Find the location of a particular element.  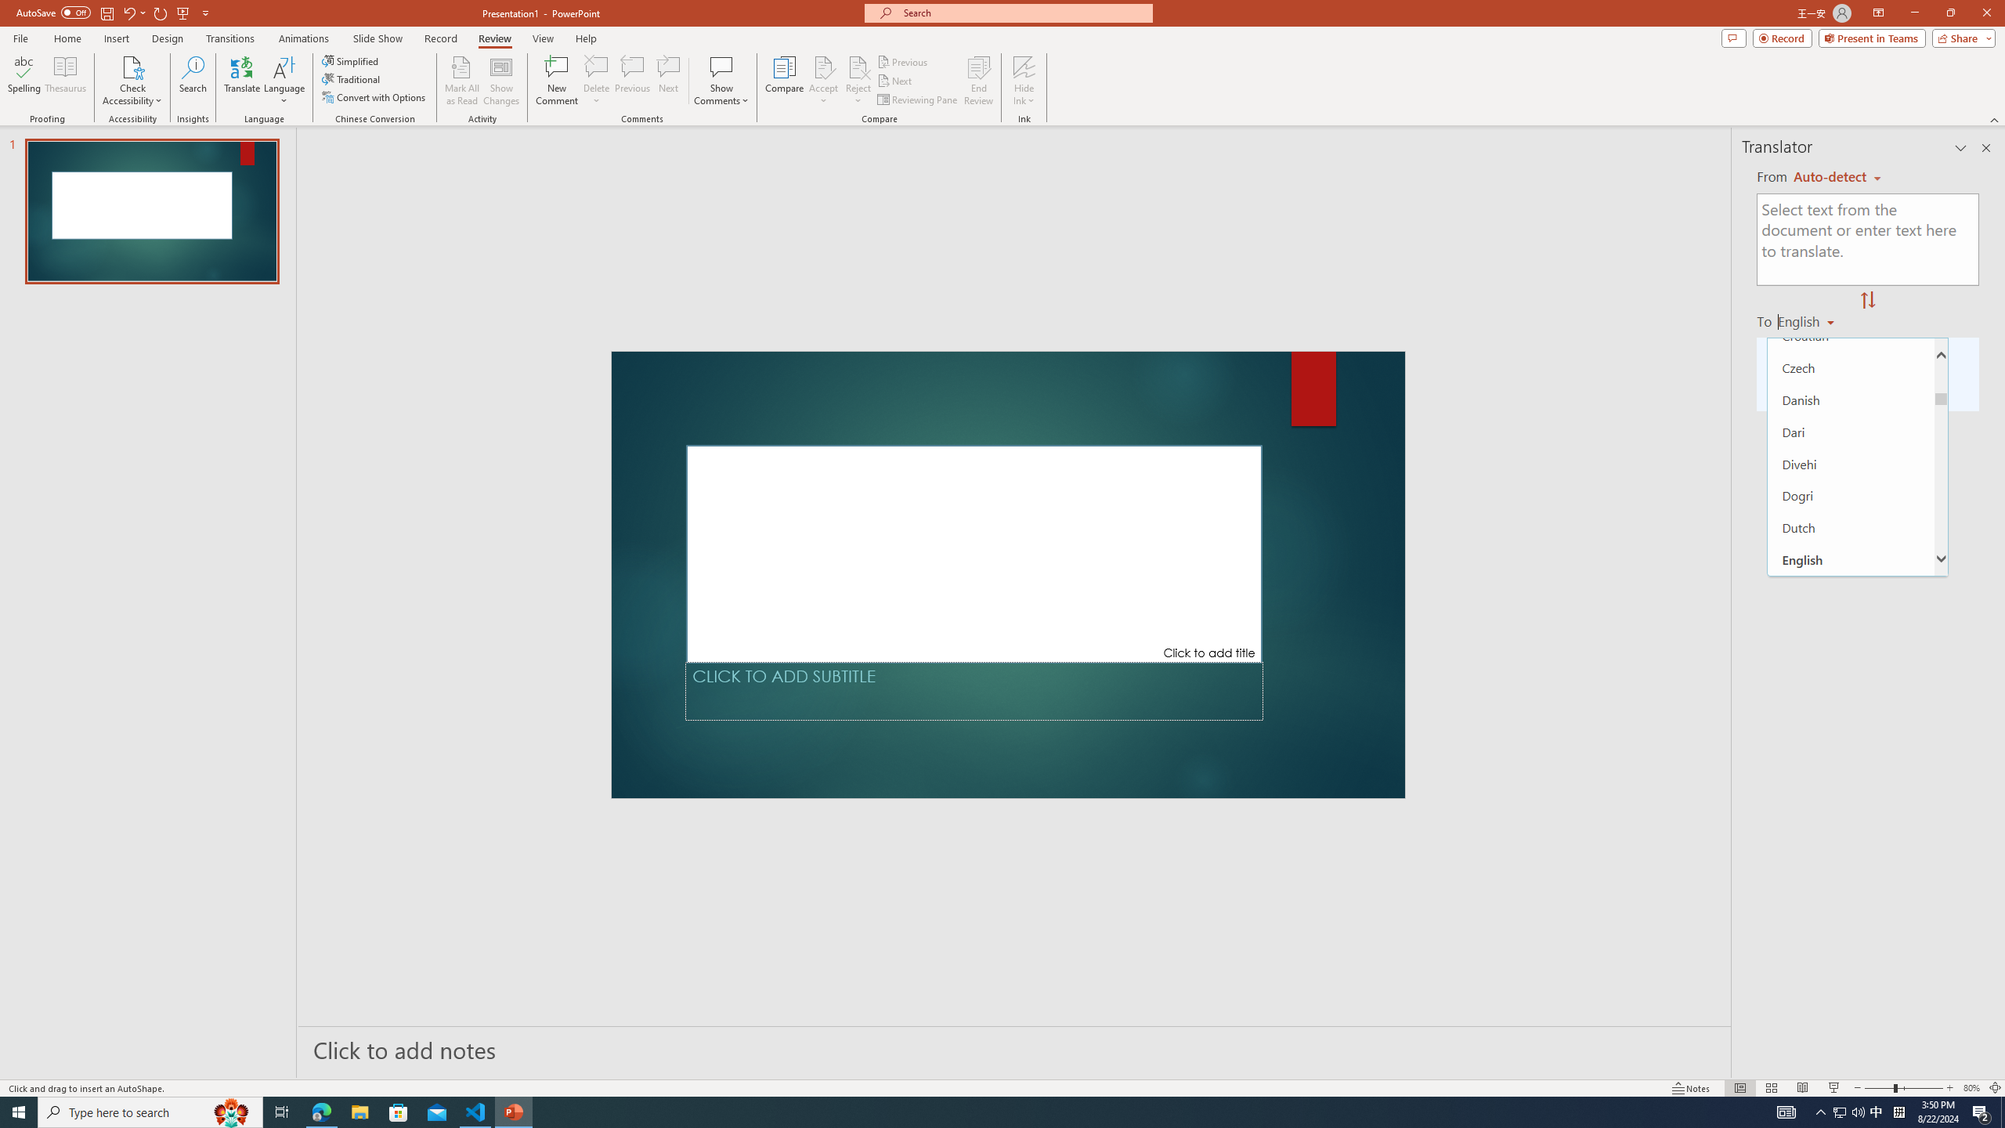

Gujarati is located at coordinates (1851, 977).